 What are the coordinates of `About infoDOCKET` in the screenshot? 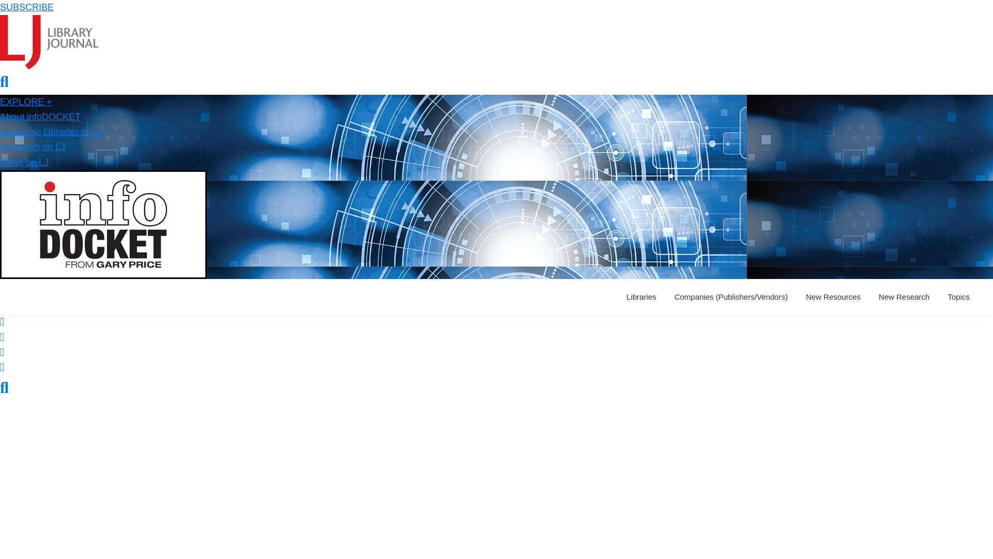 It's located at (40, 117).